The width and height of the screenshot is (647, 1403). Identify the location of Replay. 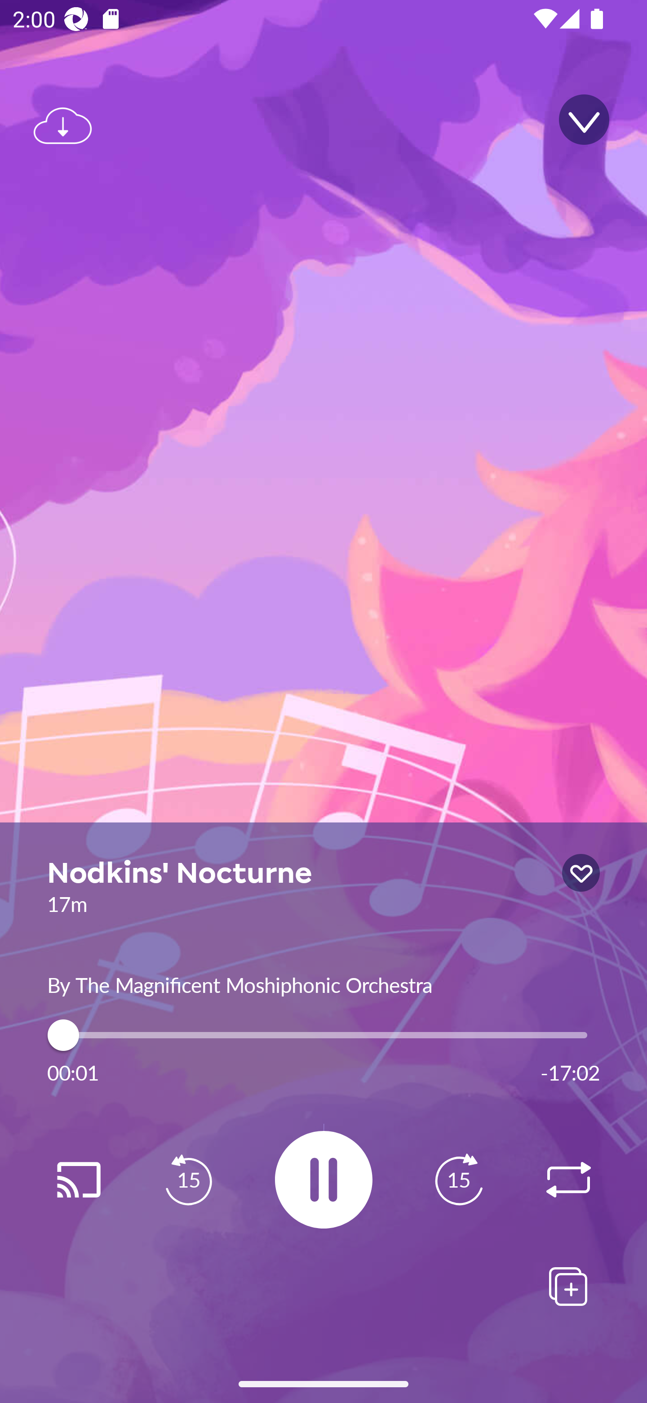
(78, 1180).